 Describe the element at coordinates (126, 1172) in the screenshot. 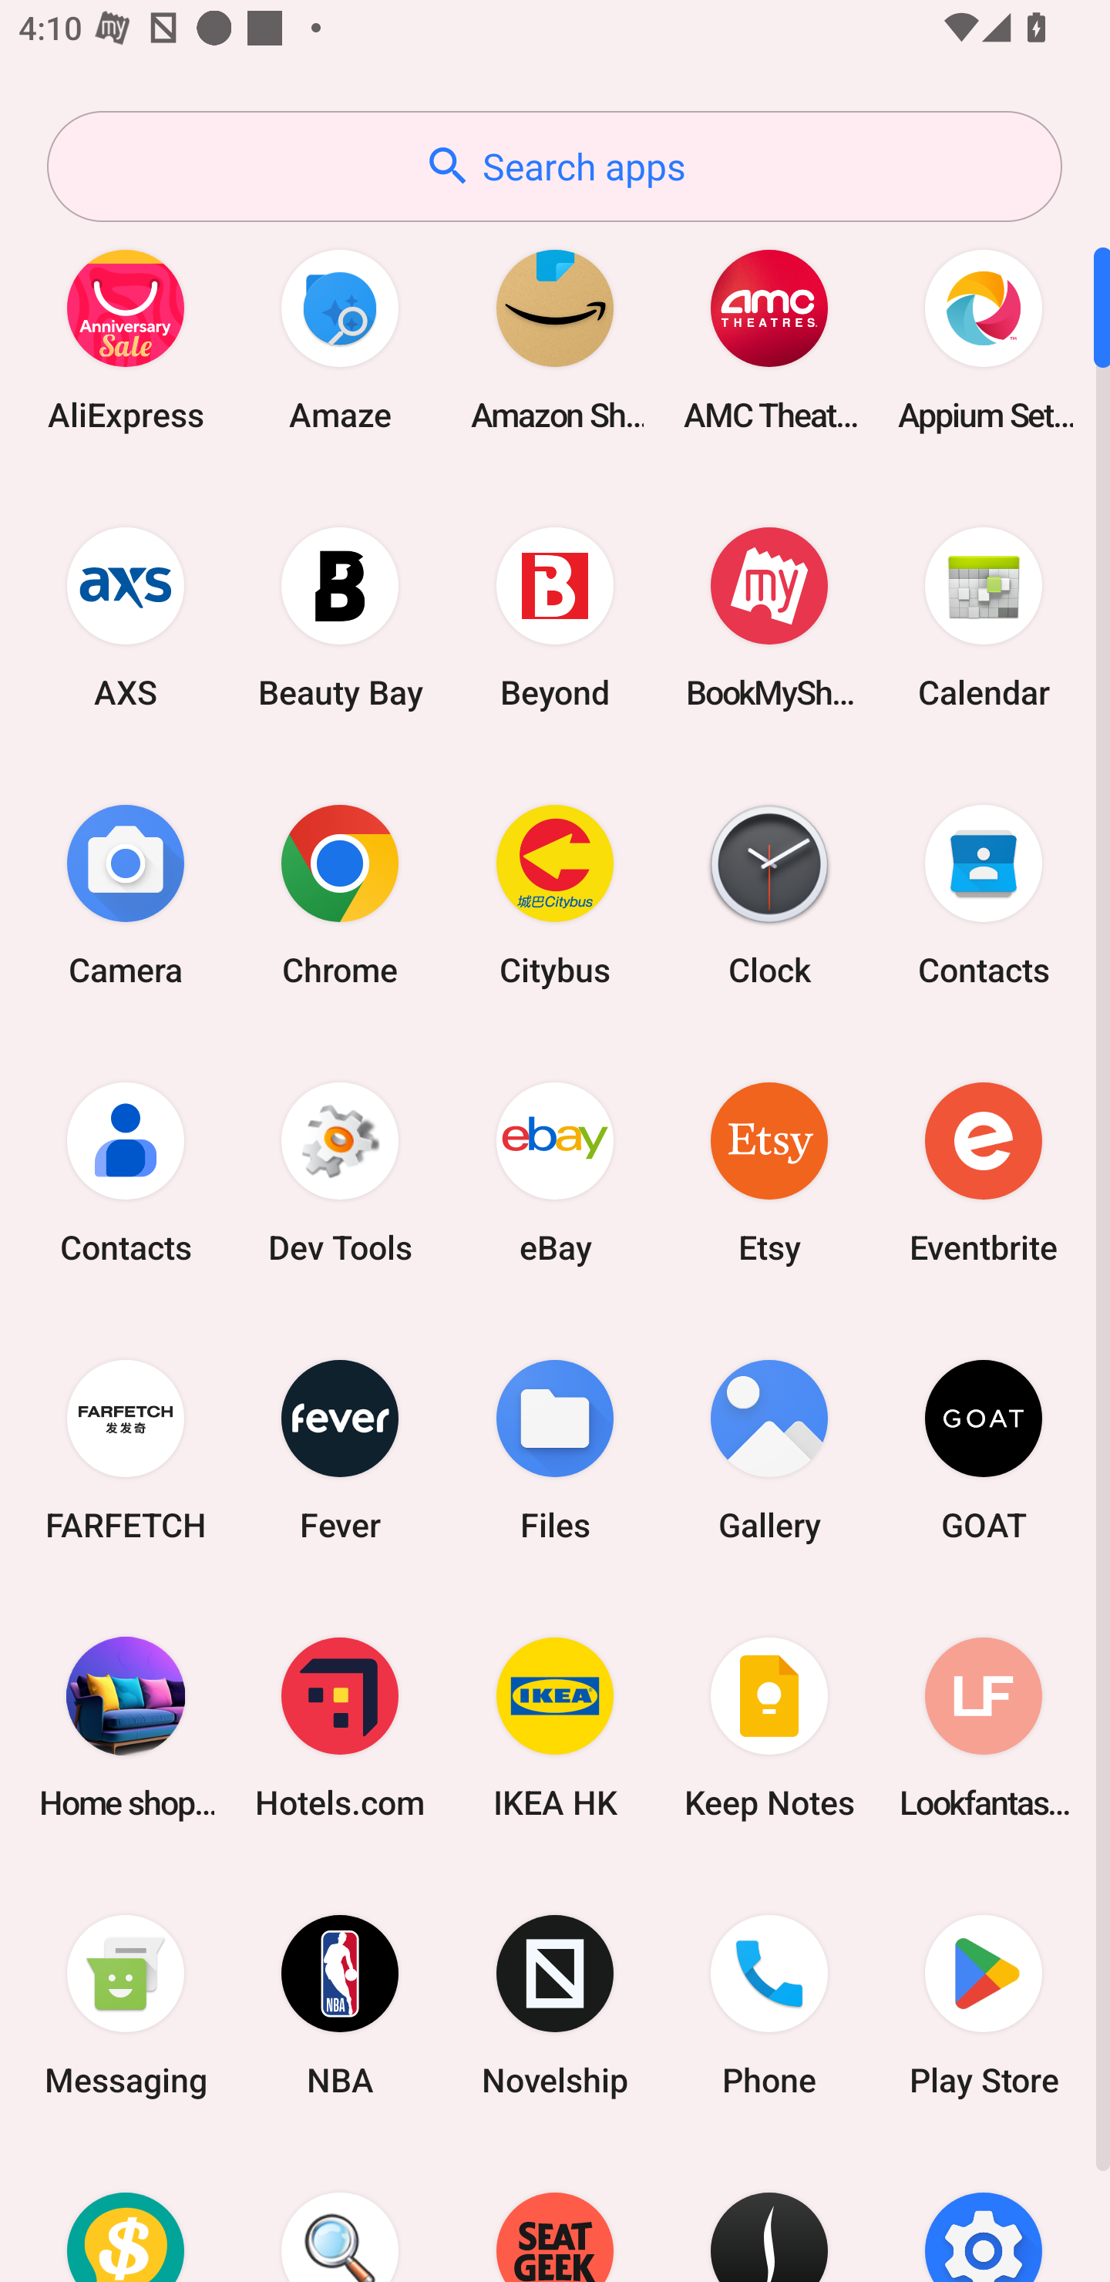

I see `Contacts` at that location.